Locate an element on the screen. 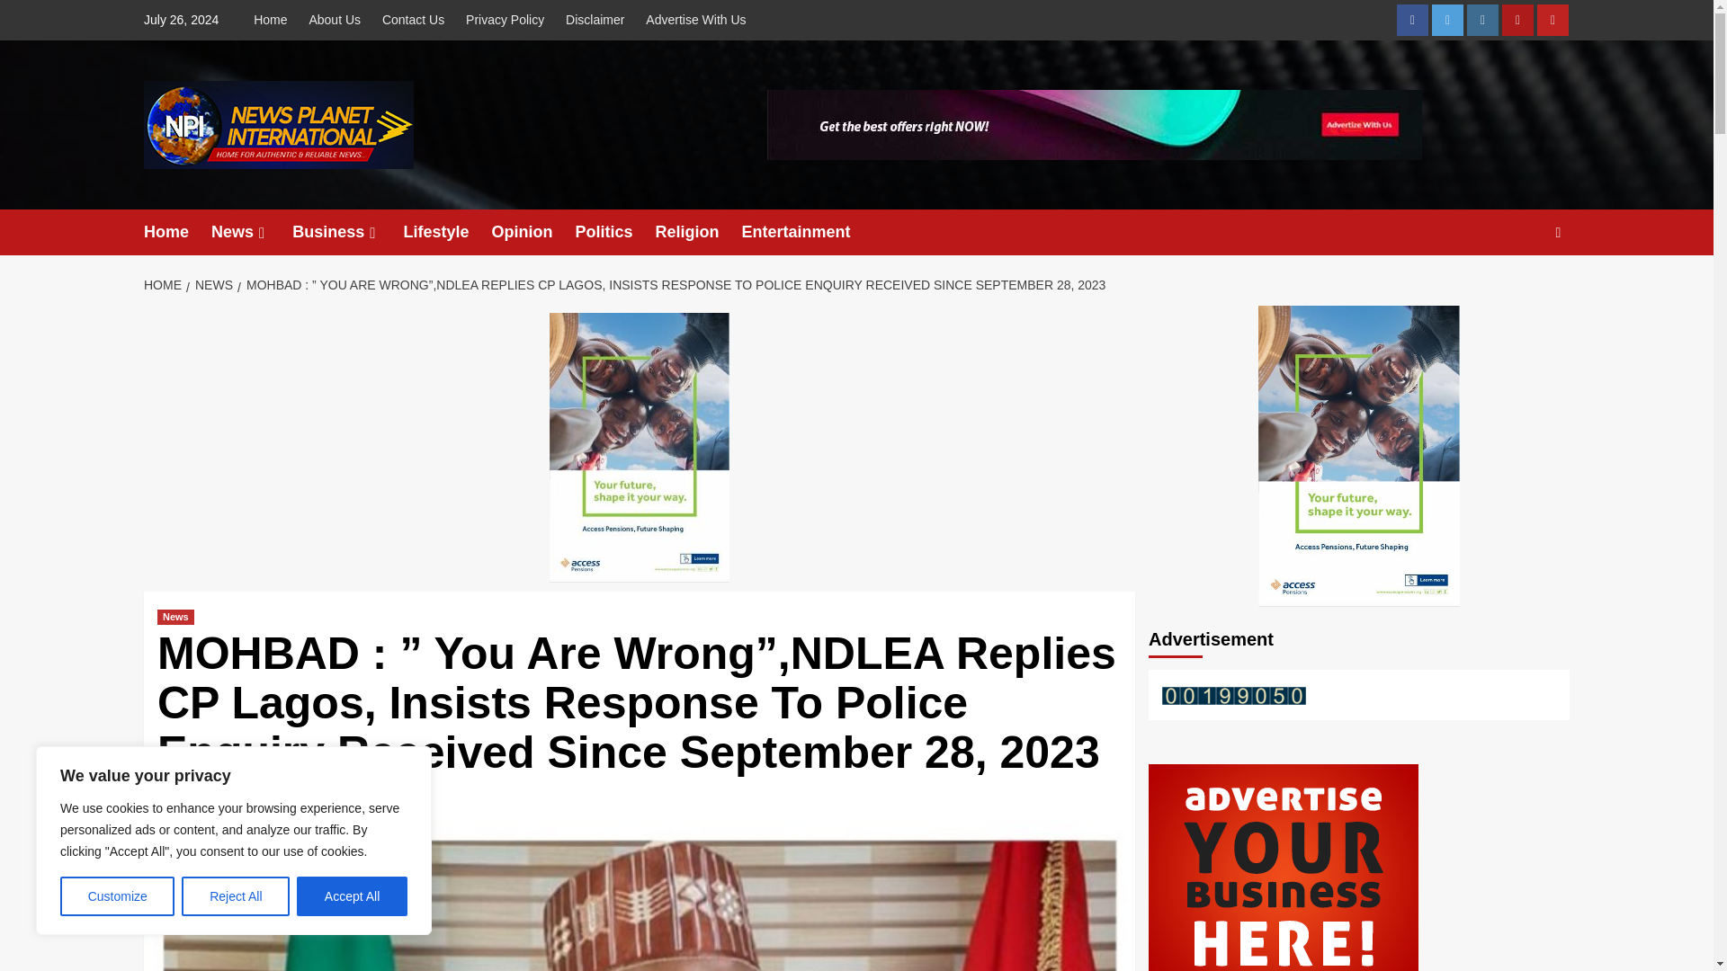  News is located at coordinates (251, 232).